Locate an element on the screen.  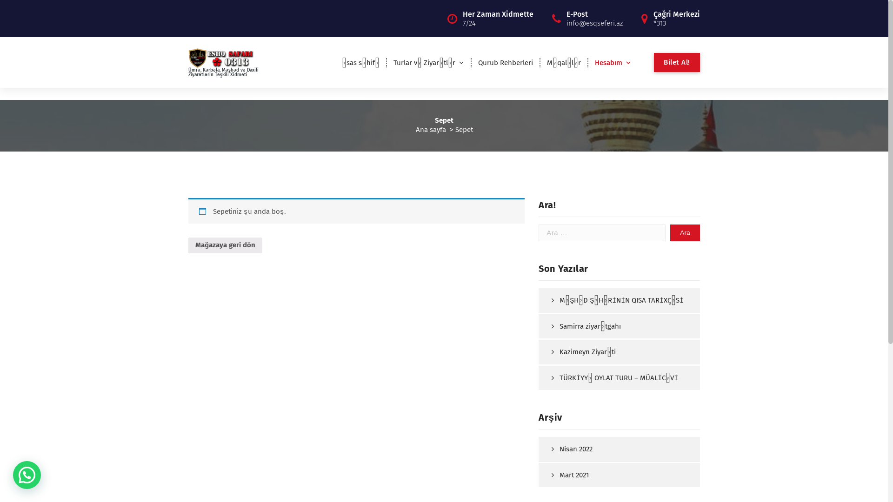
Mart 2021 is located at coordinates (616, 475).